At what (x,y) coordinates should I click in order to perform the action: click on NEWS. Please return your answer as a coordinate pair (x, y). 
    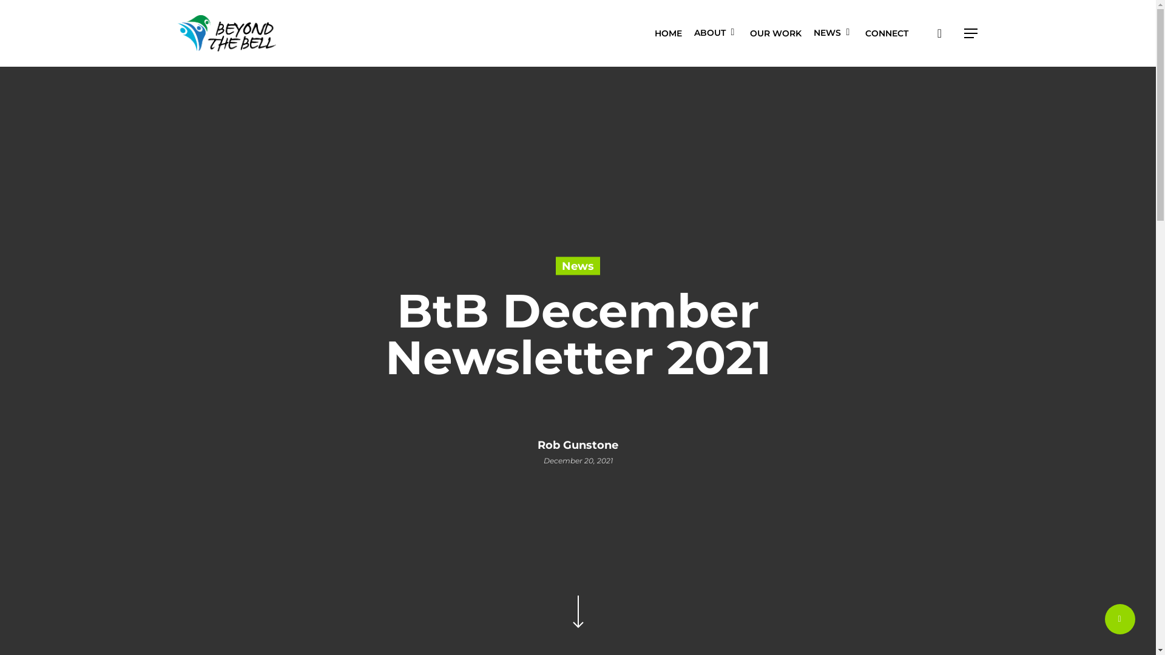
    Looking at the image, I should click on (832, 33).